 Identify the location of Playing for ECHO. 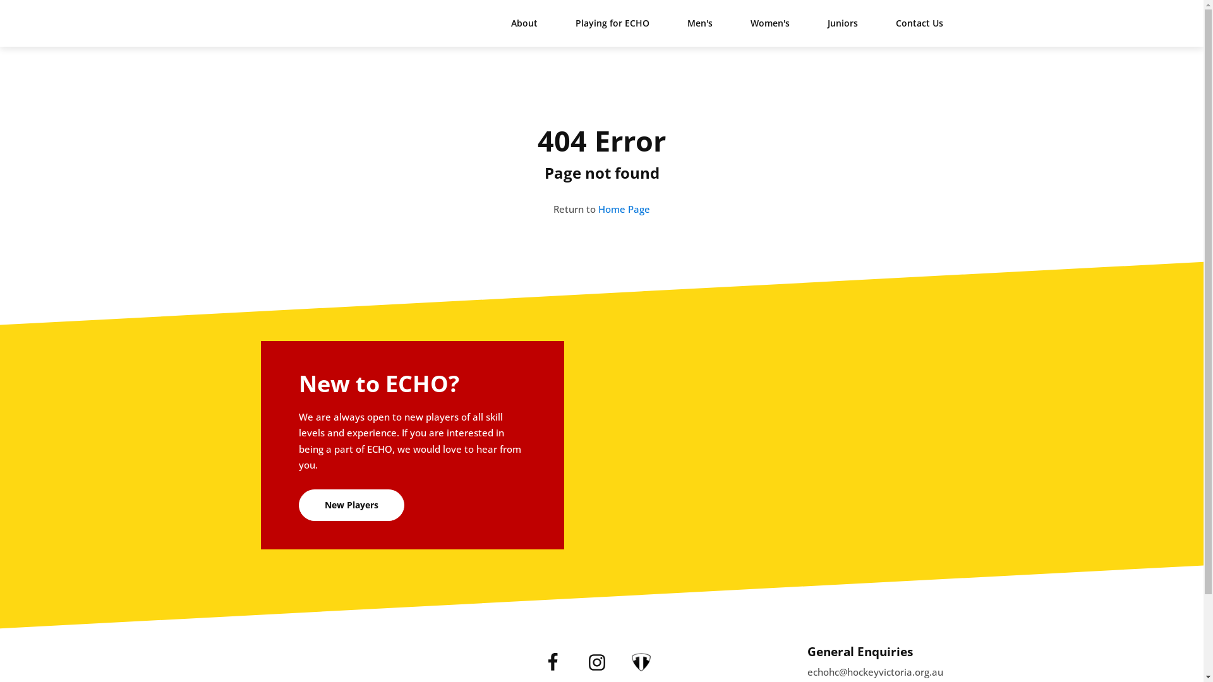
(612, 23).